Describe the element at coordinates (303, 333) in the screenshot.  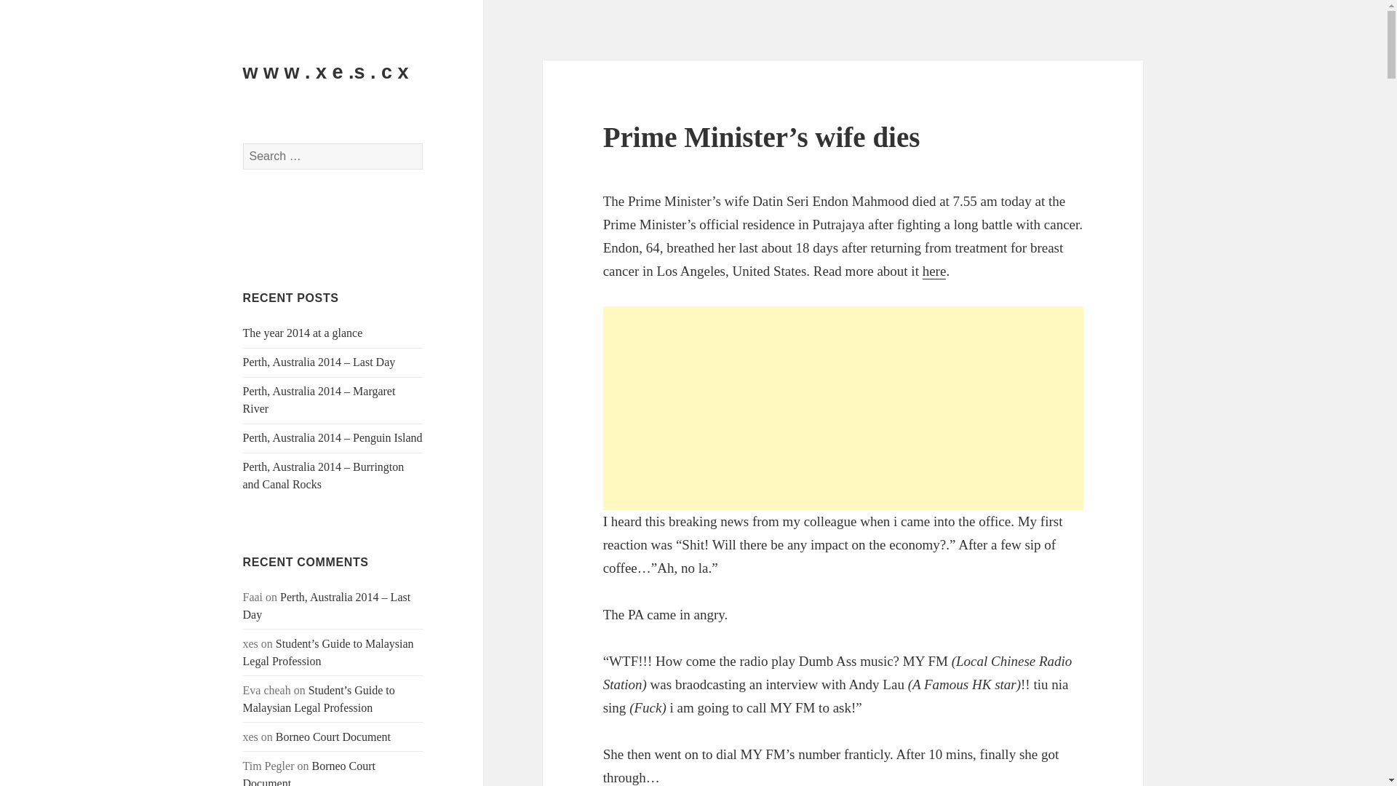
I see `The year 2014 at a glance` at that location.